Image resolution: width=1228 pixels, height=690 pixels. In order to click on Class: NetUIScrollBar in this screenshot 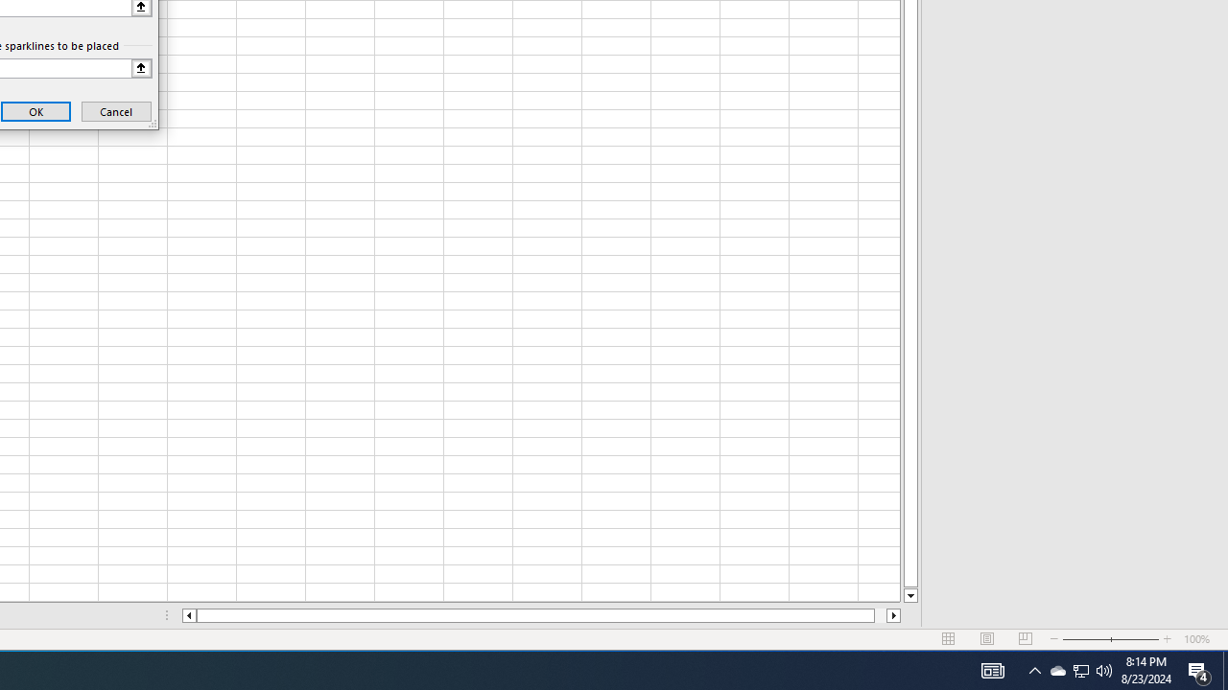, I will do `click(541, 615)`.